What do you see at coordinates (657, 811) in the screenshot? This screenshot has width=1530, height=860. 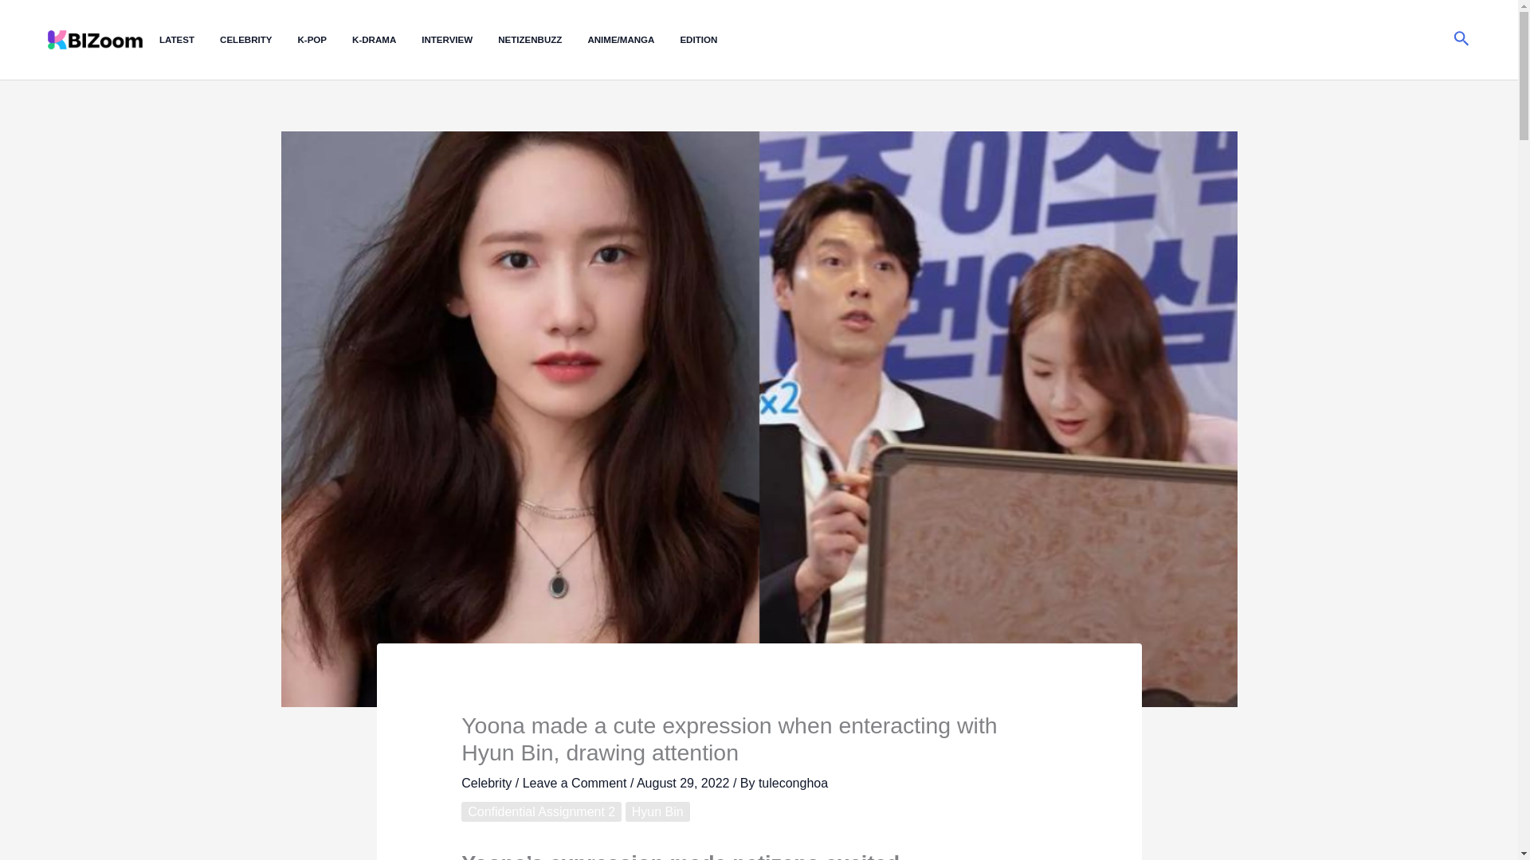 I see `Hyun Bin` at bounding box center [657, 811].